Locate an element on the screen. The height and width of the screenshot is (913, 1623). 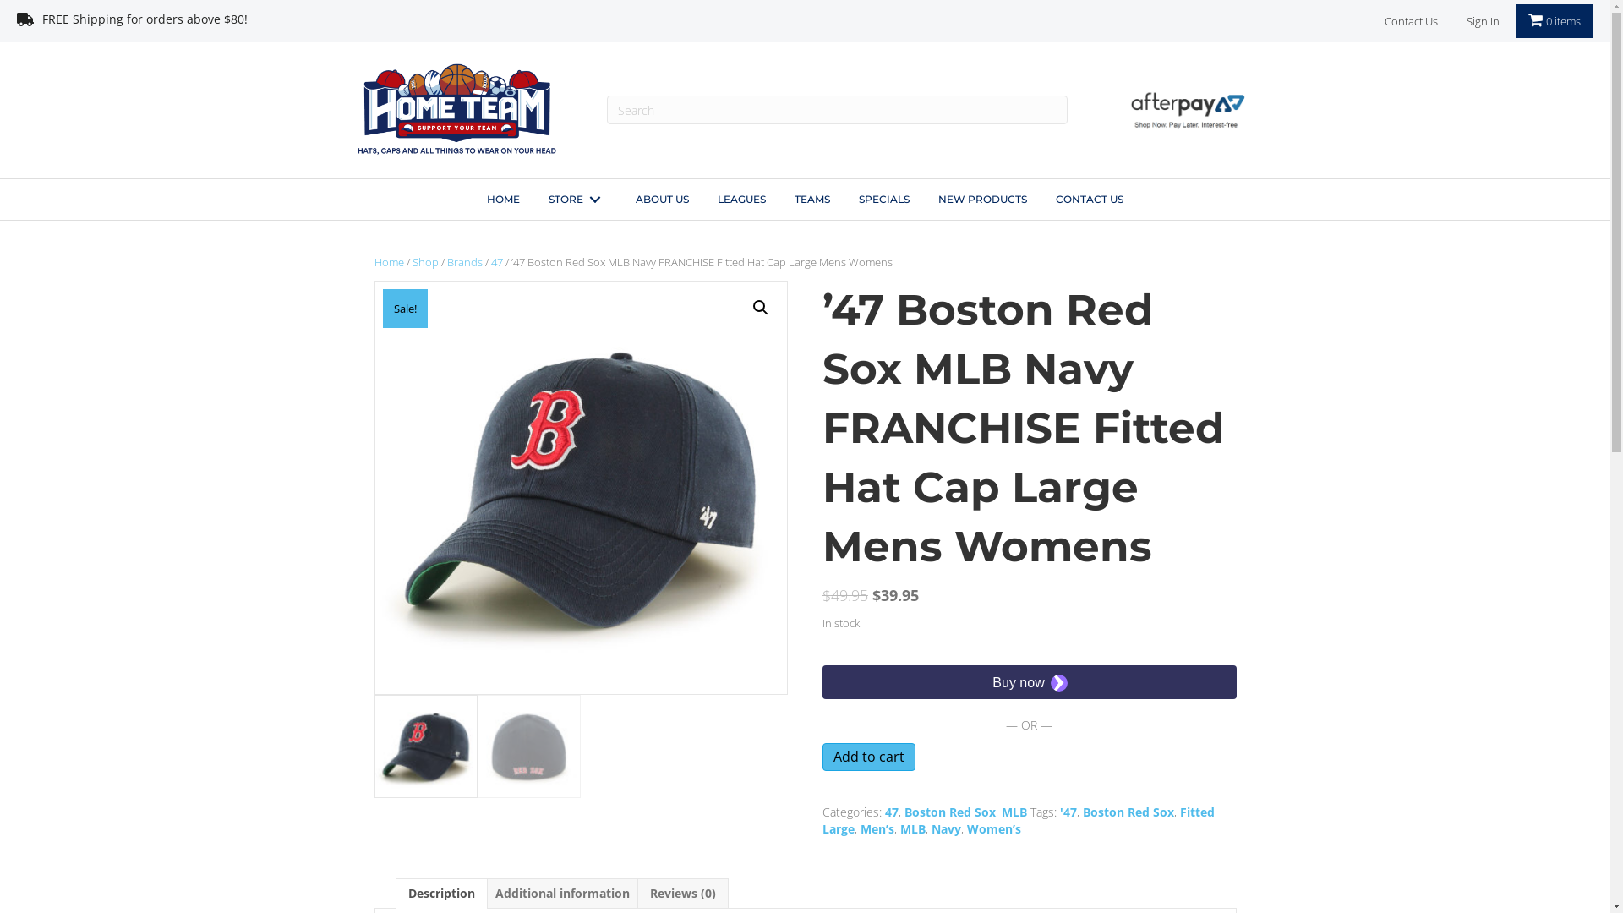
Description is located at coordinates (441, 894).